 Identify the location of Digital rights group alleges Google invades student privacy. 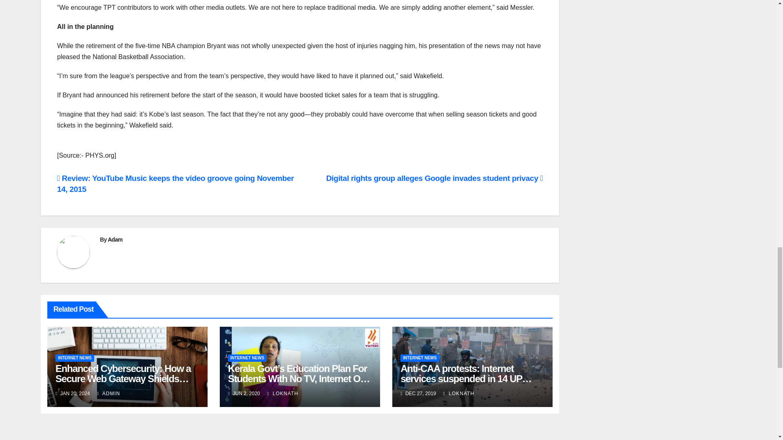
(435, 178).